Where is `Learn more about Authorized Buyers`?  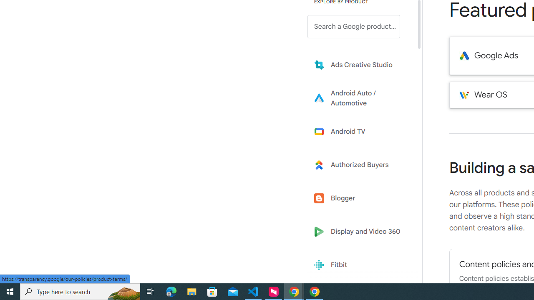
Learn more about Authorized Buyers is located at coordinates (360, 165).